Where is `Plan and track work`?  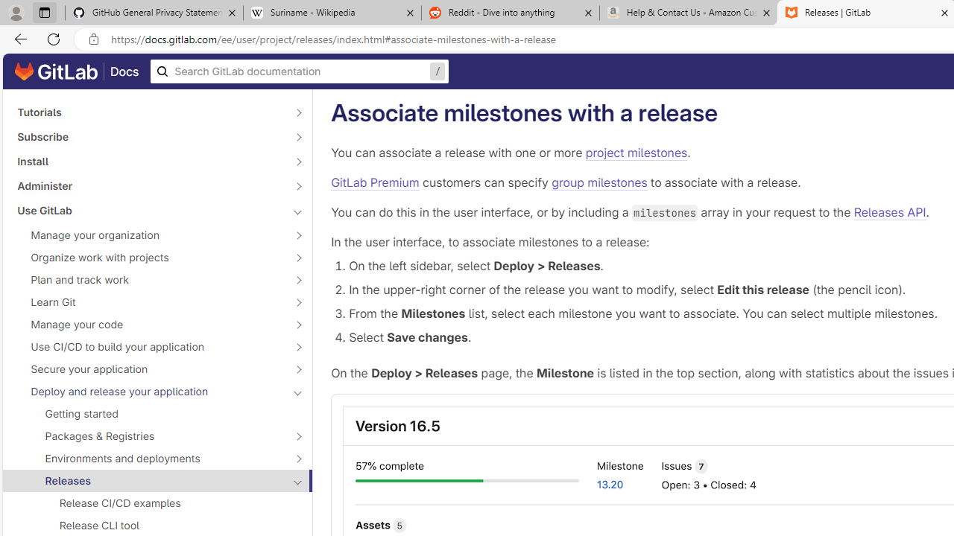 Plan and track work is located at coordinates (149, 279).